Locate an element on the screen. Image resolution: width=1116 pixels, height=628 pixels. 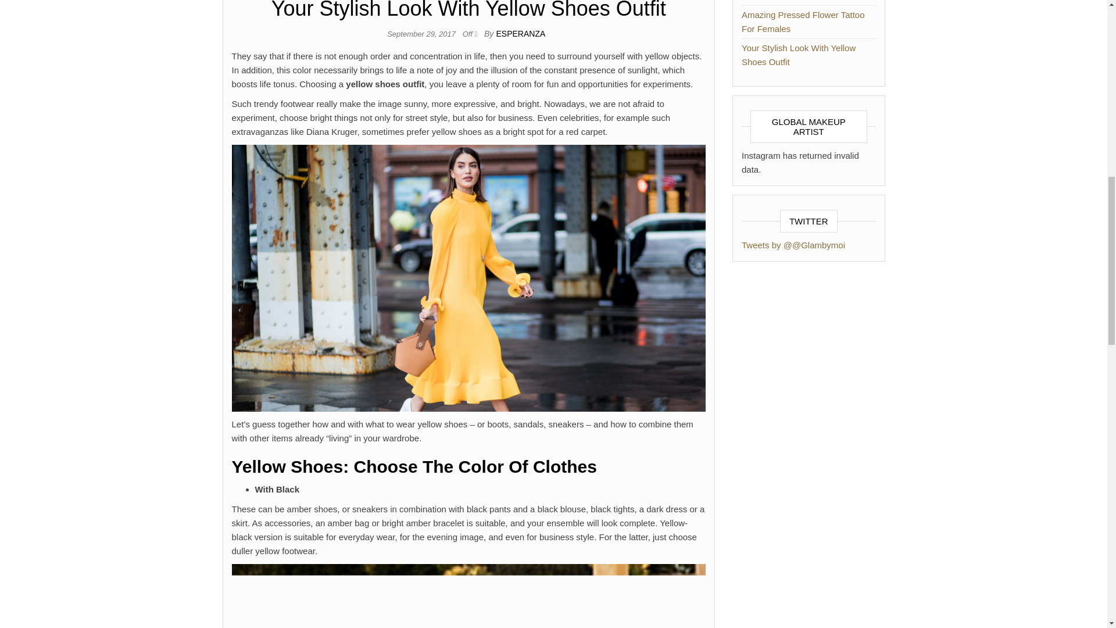
Your Stylish Look With Yellow Shoes Outfit is located at coordinates (799, 55).